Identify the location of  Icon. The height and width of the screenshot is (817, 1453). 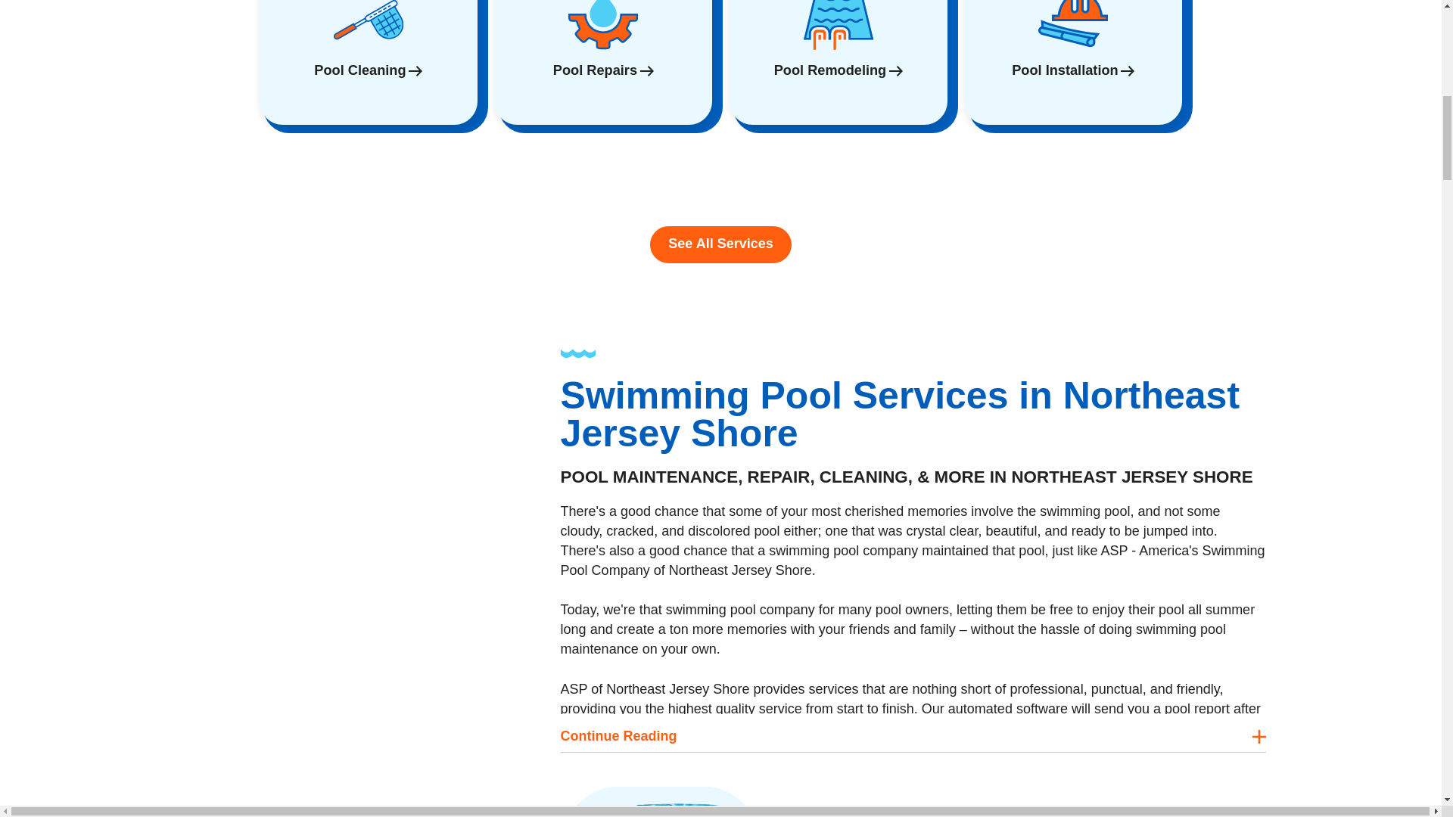
(838, 27).